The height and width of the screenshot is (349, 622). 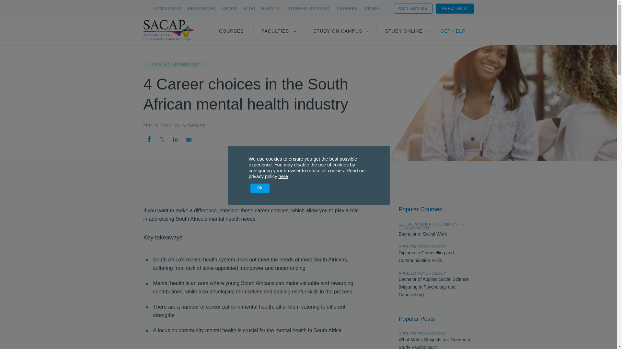 What do you see at coordinates (404, 31) in the screenshot?
I see `STUDY ONLINE` at bounding box center [404, 31].